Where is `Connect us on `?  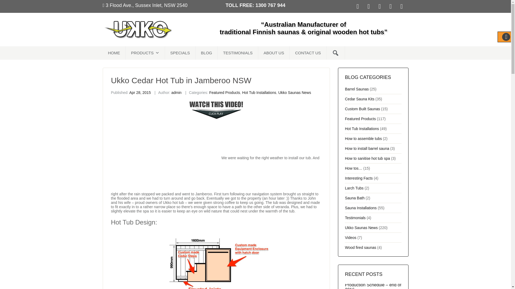
Connect us on  is located at coordinates (392, 6).